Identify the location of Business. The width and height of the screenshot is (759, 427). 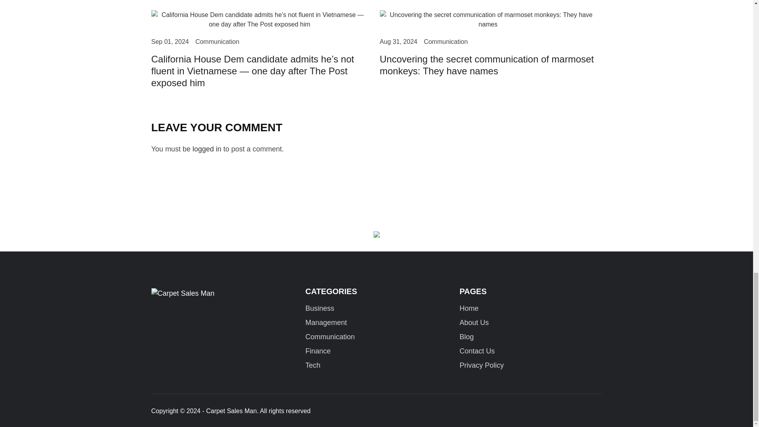
(319, 310).